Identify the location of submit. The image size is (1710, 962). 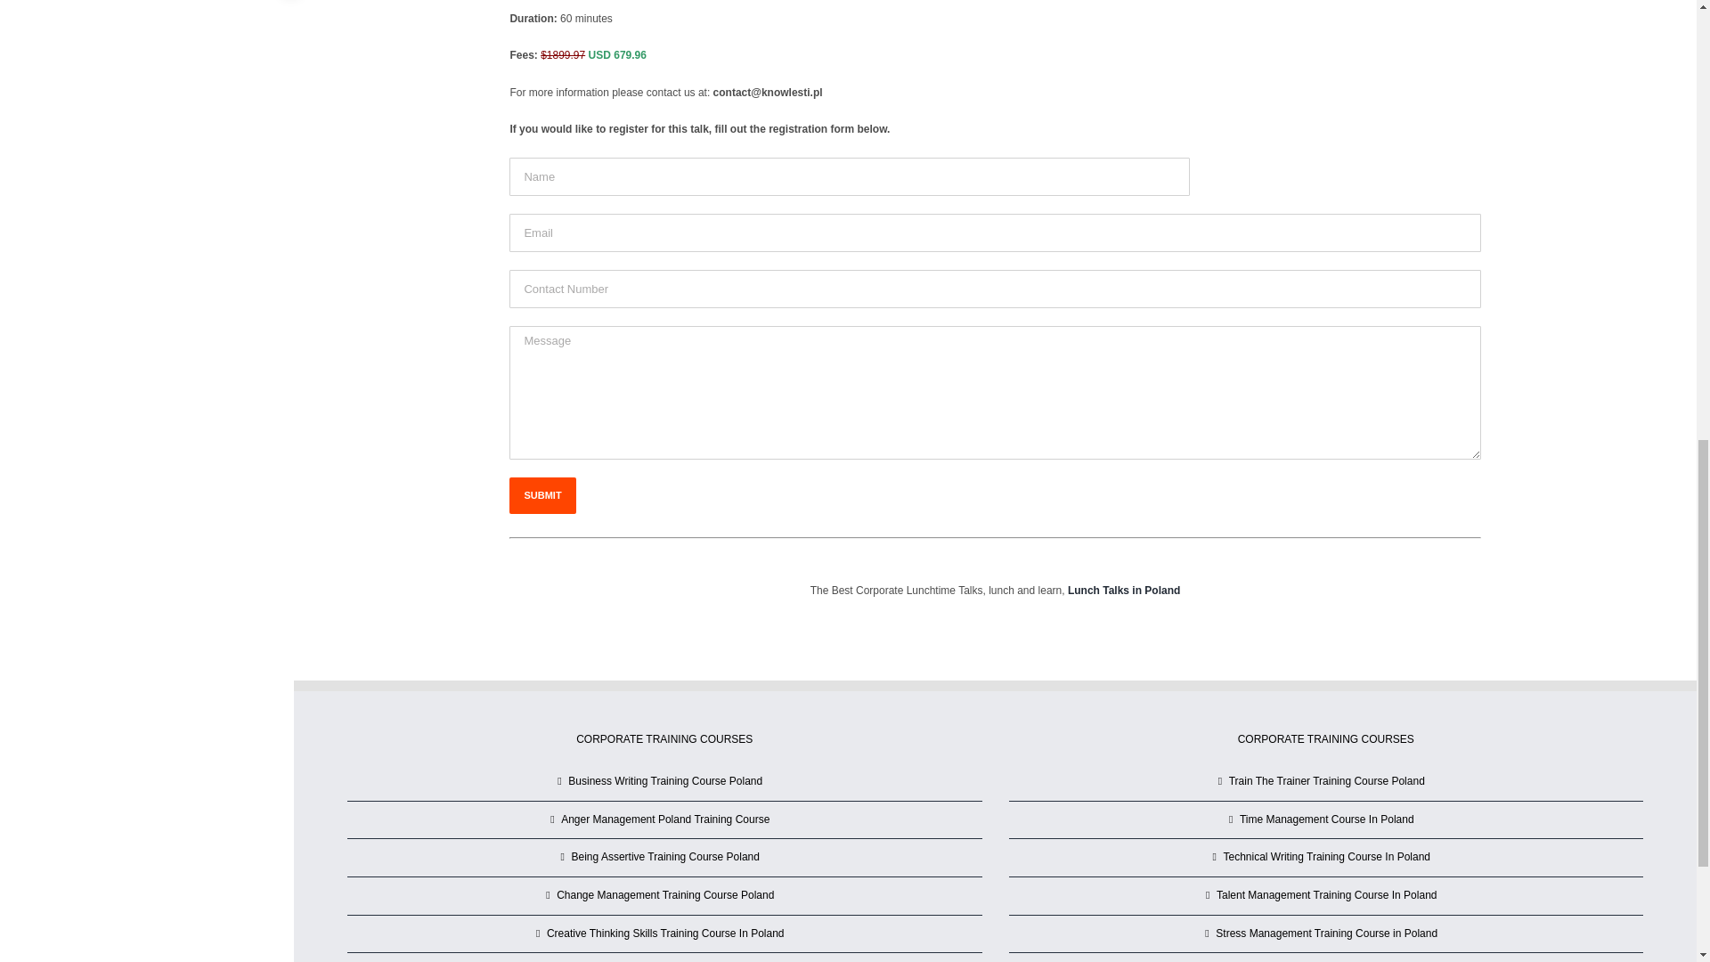
(541, 495).